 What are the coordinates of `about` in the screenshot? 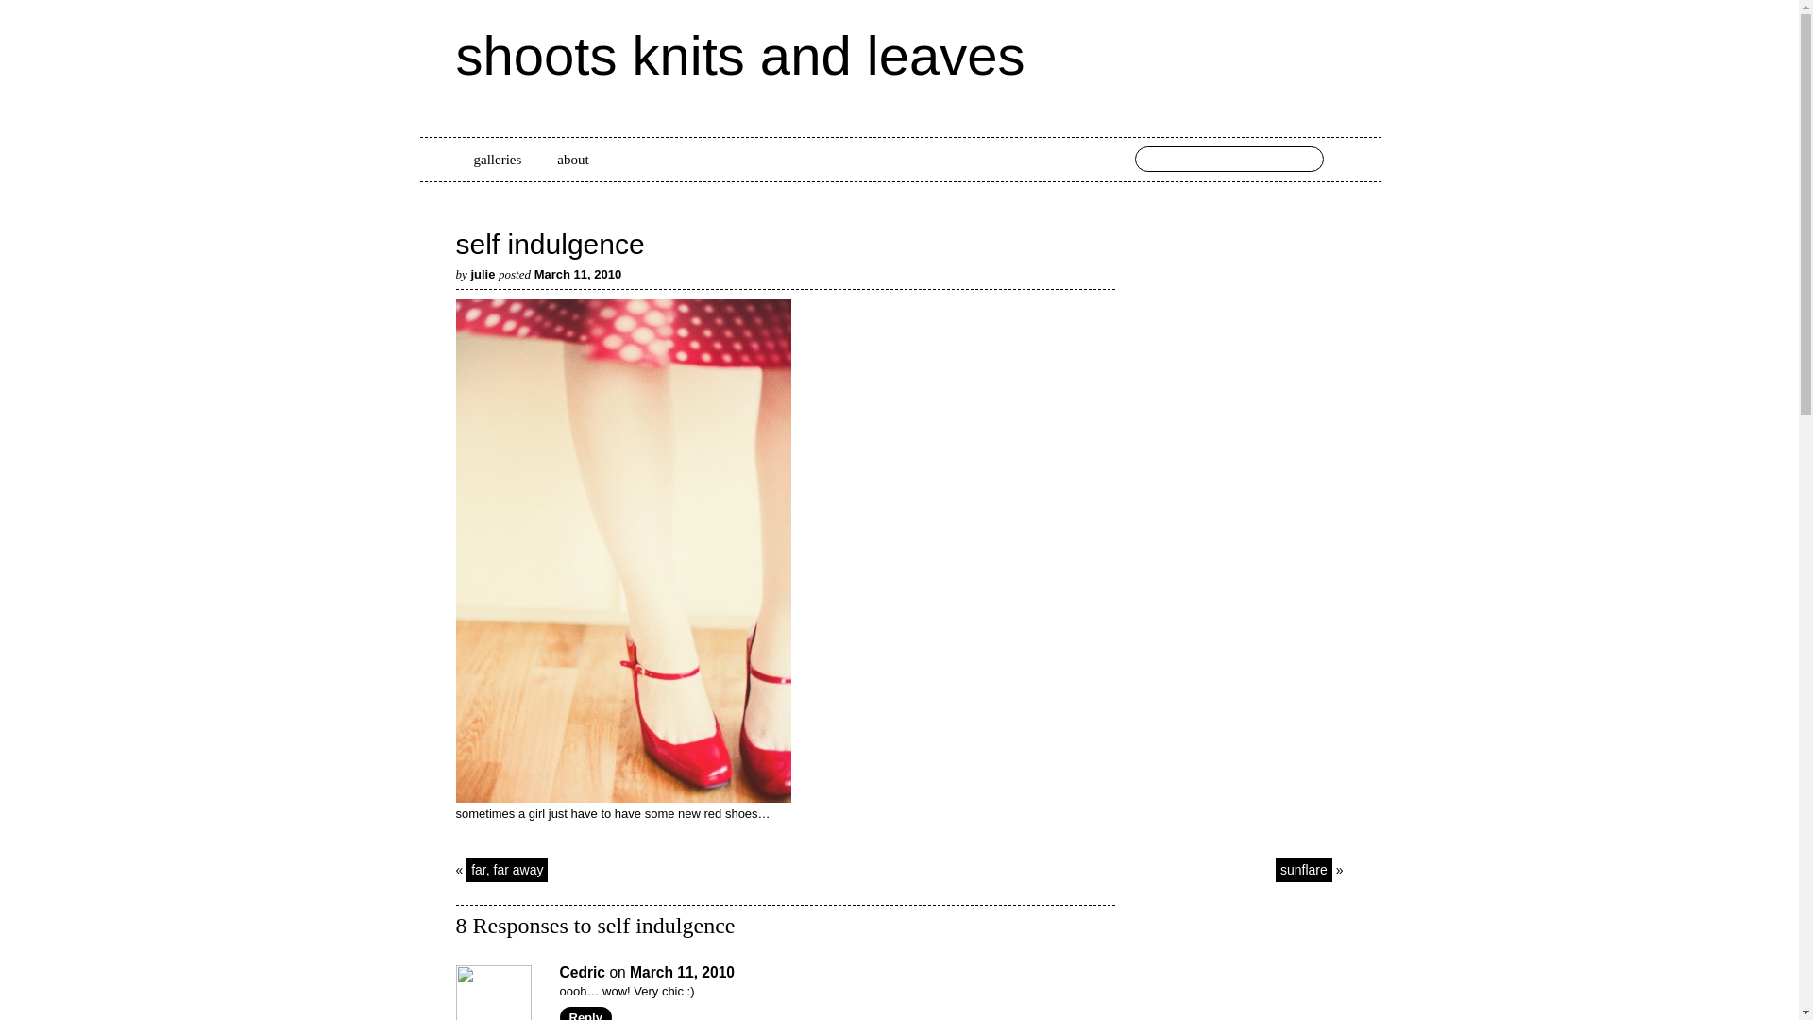 It's located at (572, 160).